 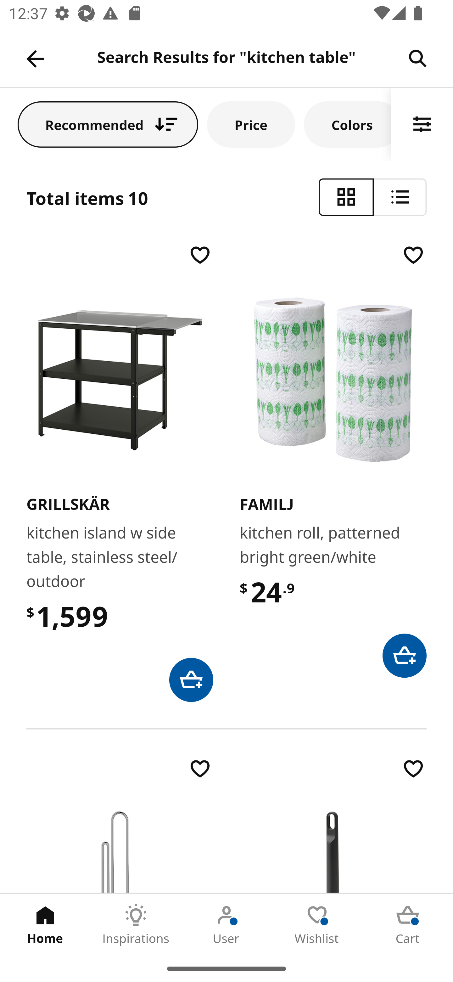 What do you see at coordinates (45, 924) in the screenshot?
I see `Home
Tab 1 of 5` at bounding box center [45, 924].